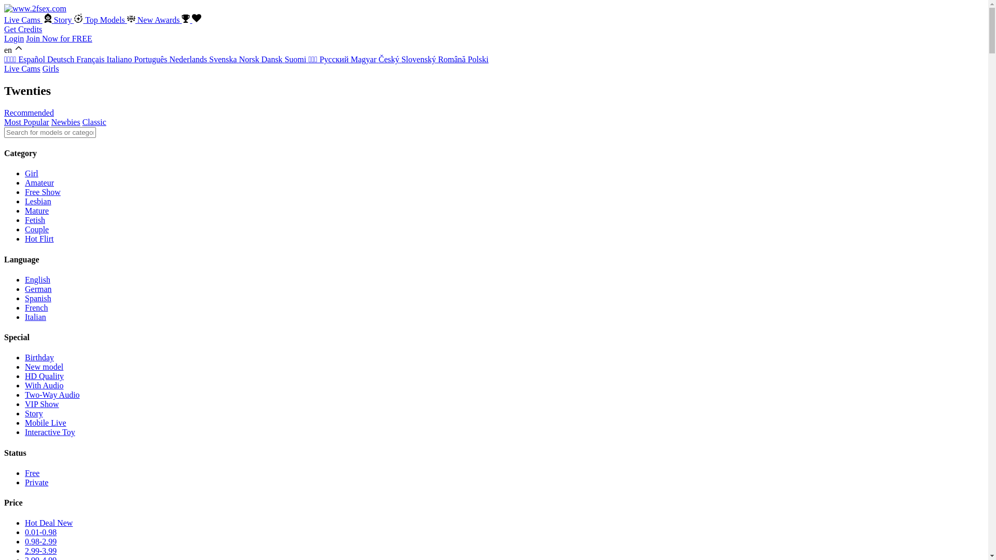 Image resolution: width=996 pixels, height=560 pixels. I want to click on Mobile Live, so click(46, 423).